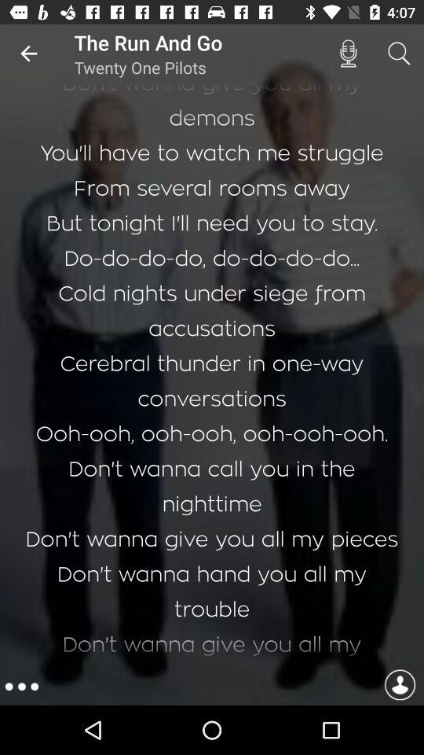 The width and height of the screenshot is (424, 755). I want to click on turn off the item to the left of the run and, so click(28, 53).